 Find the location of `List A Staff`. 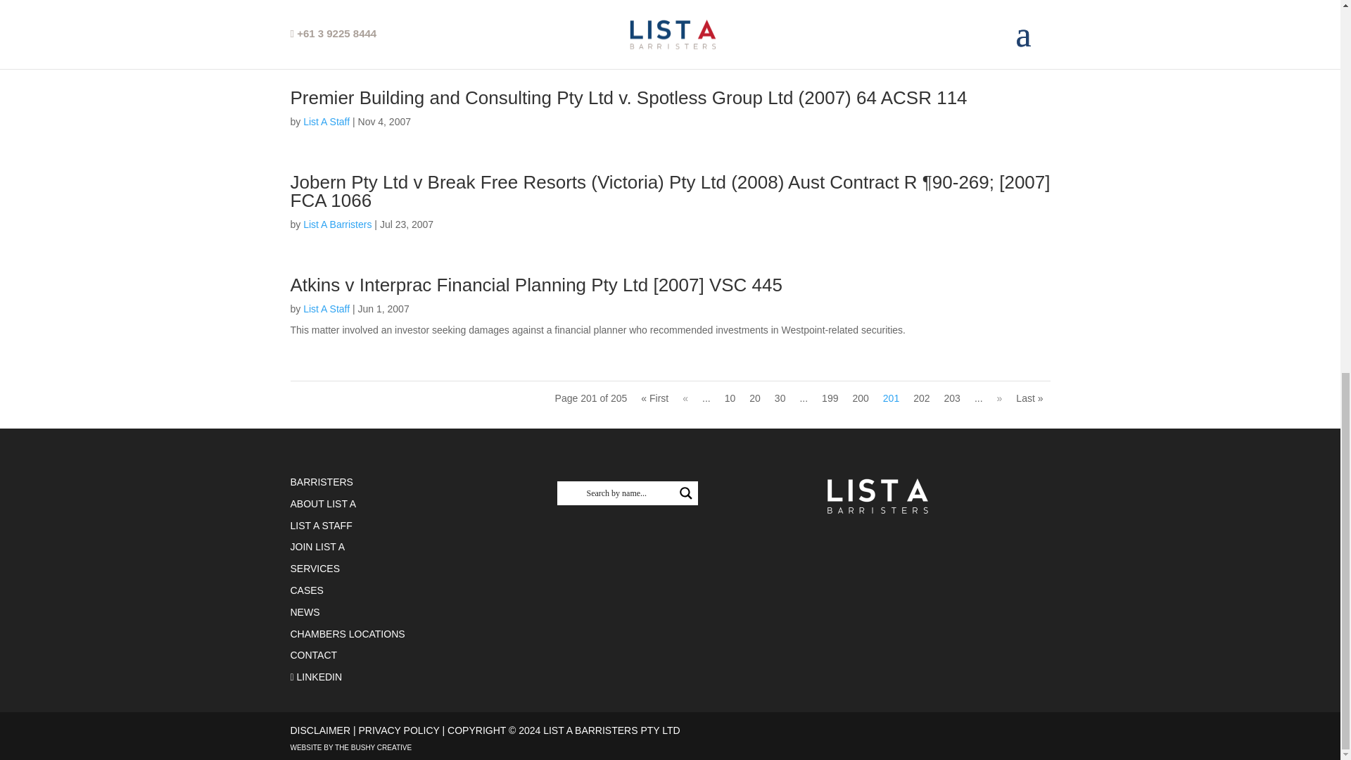

List A Staff is located at coordinates (326, 122).